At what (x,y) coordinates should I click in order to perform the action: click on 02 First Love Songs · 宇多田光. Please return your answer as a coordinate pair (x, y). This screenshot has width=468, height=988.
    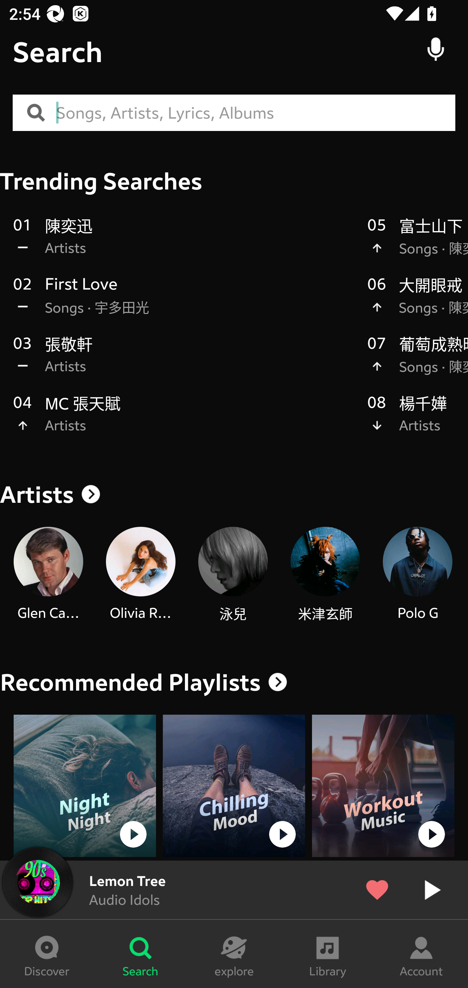
    Looking at the image, I should click on (184, 302).